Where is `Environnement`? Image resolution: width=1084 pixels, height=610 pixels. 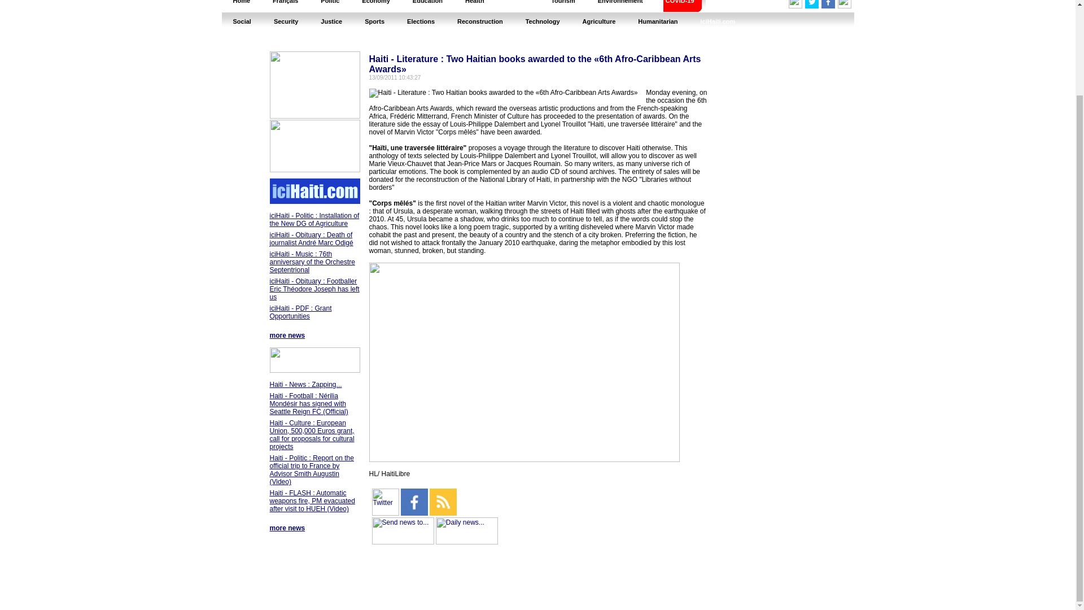 Environnement is located at coordinates (620, 6).